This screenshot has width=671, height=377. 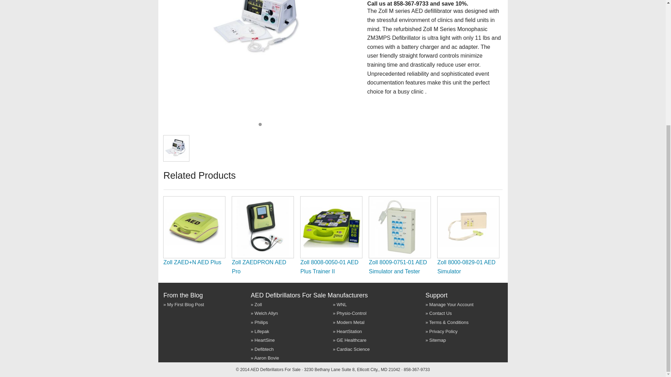 I want to click on Zoll 8009-0751-01 AED Simulator and Tester, so click(x=398, y=267).